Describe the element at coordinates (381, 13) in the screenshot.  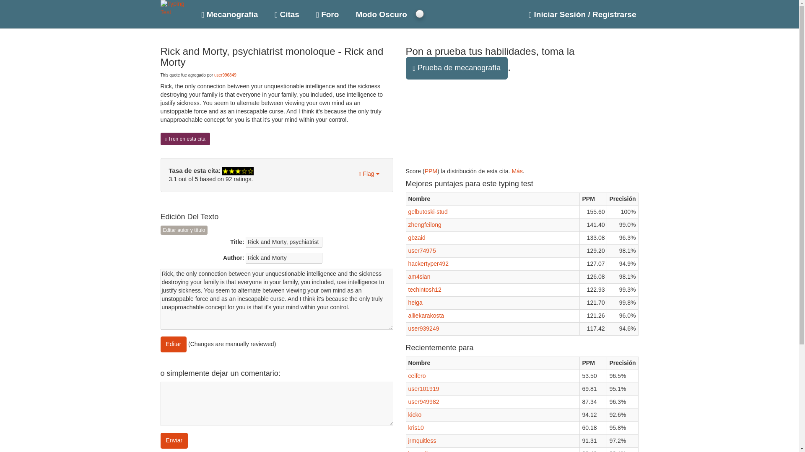
I see `Modo Oscuro` at that location.